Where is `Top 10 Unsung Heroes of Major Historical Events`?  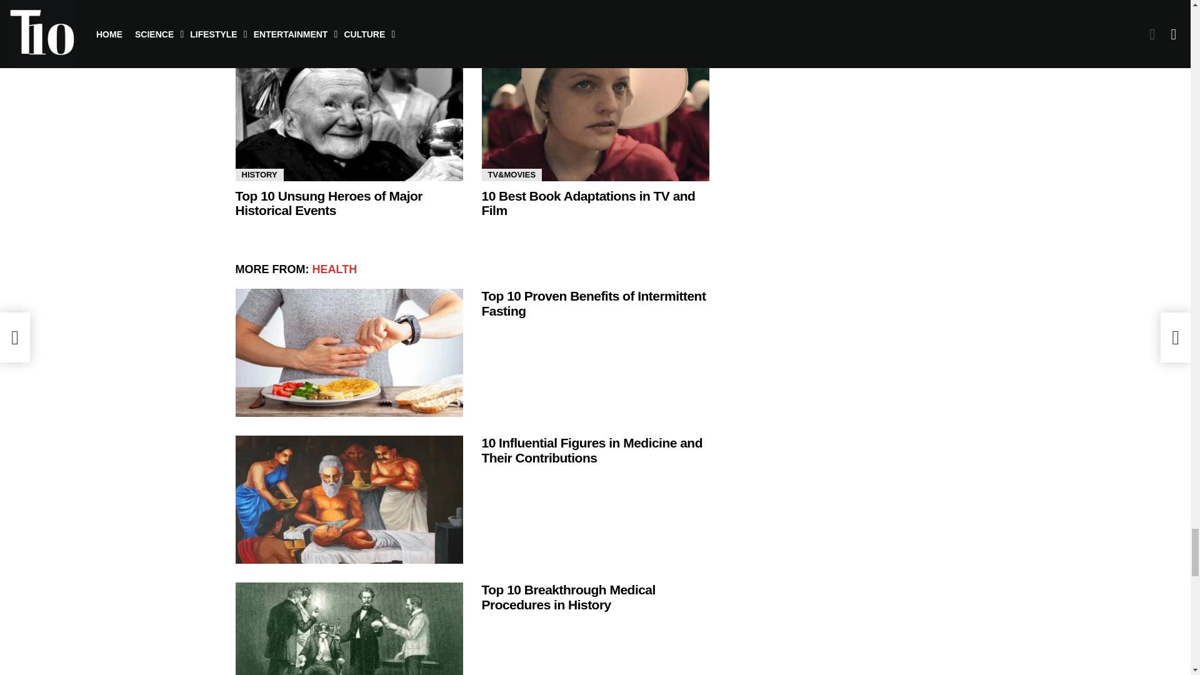 Top 10 Unsung Heroes of Major Historical Events is located at coordinates (349, 117).